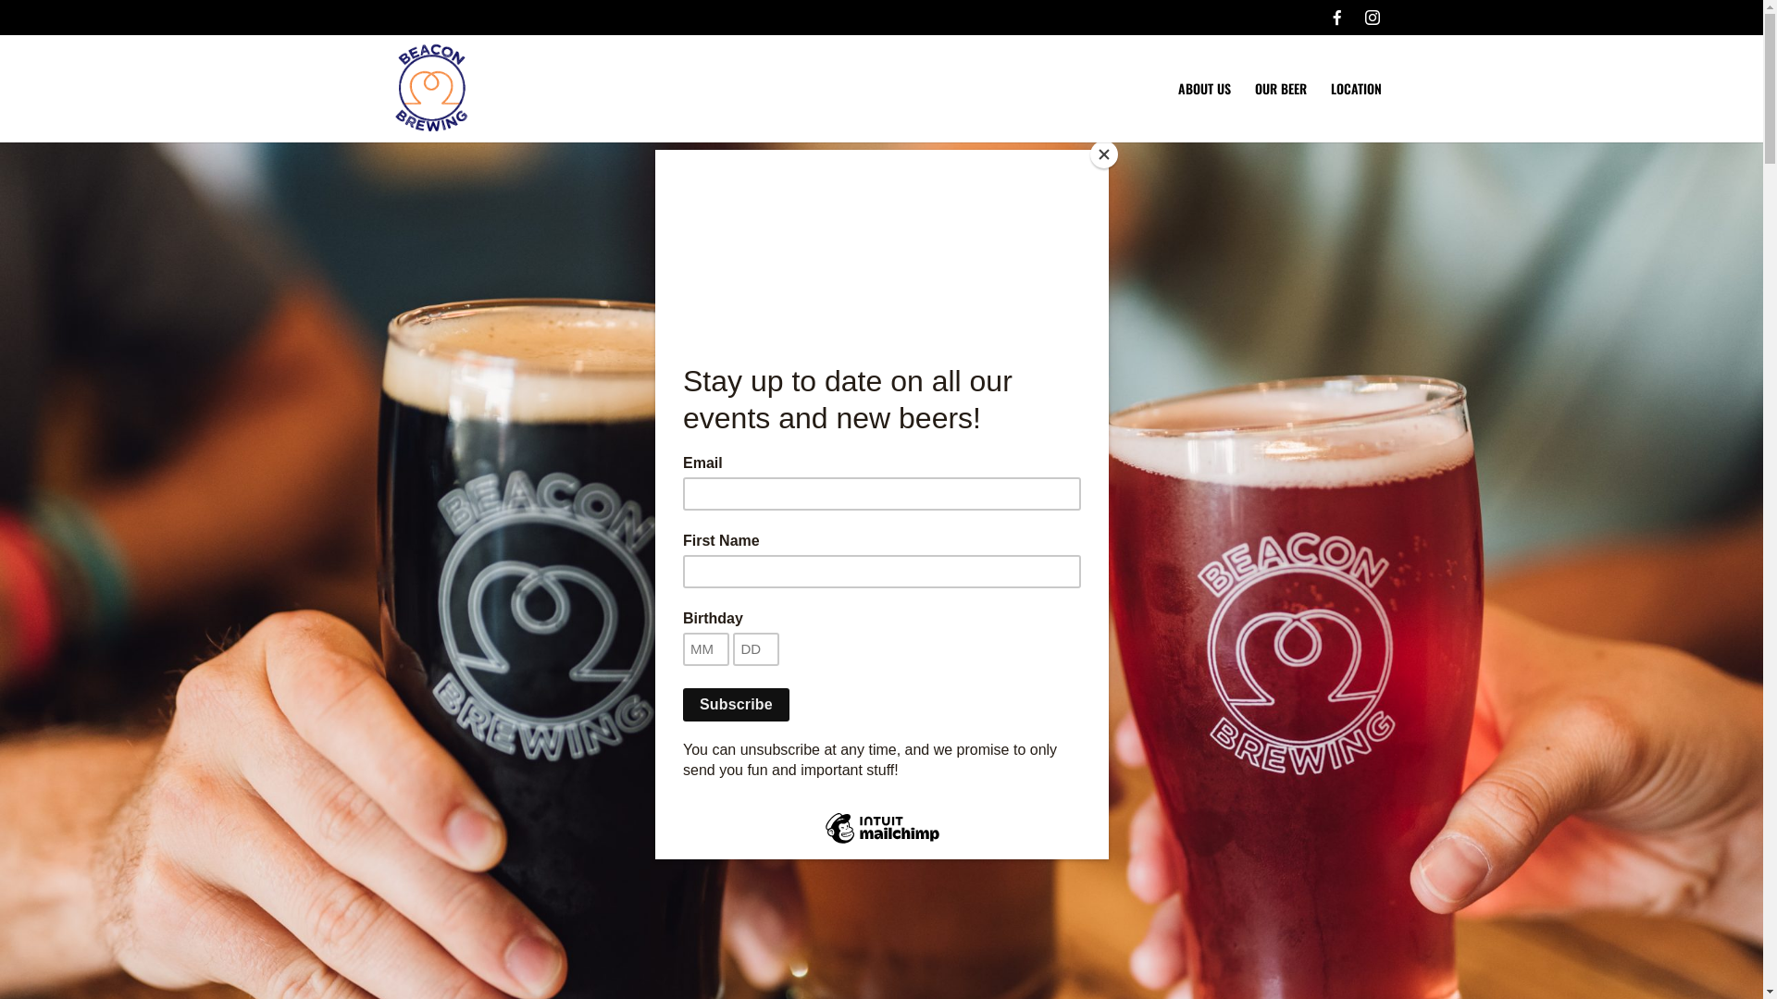  Describe the element at coordinates (1357, 113) in the screenshot. I see `LOCATION` at that location.